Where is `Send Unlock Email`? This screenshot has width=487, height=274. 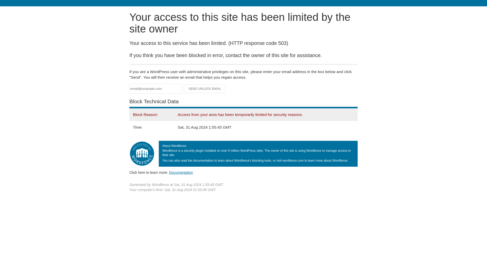 Send Unlock Email is located at coordinates (205, 89).